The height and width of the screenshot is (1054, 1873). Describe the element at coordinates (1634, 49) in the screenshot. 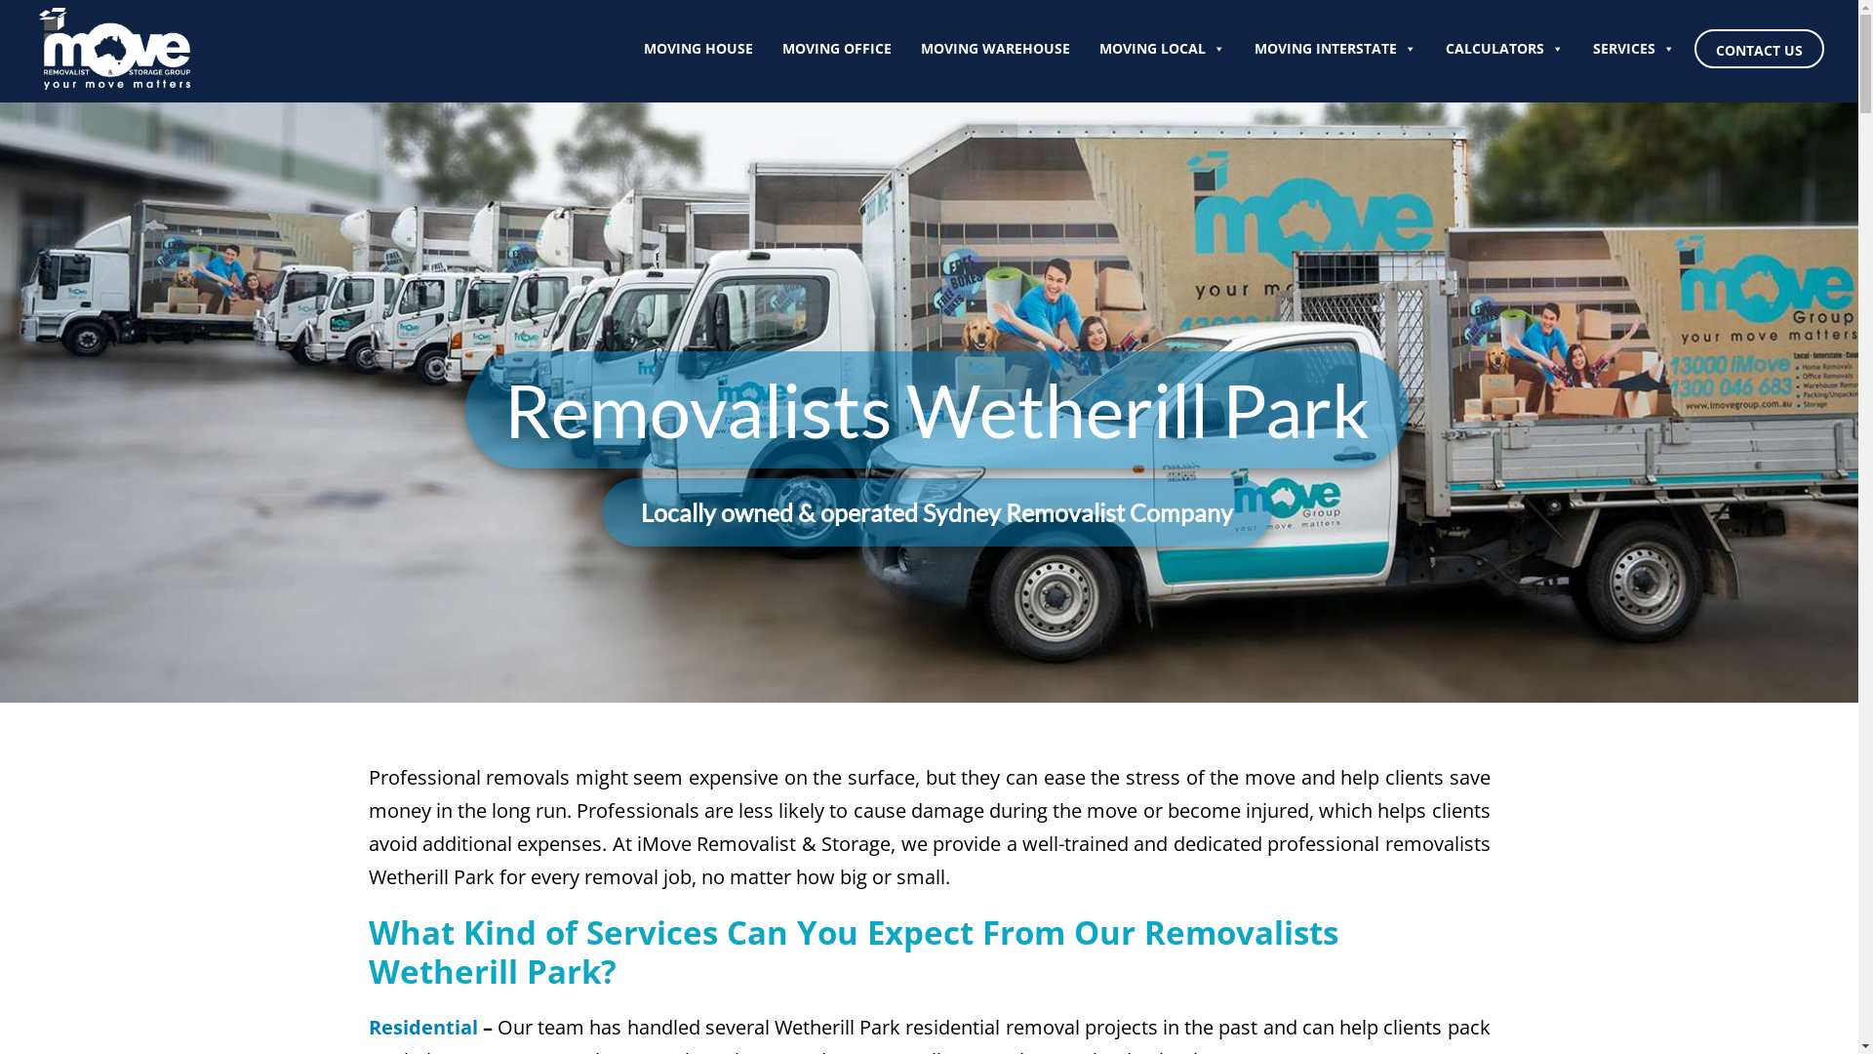

I see `SERVICES` at that location.